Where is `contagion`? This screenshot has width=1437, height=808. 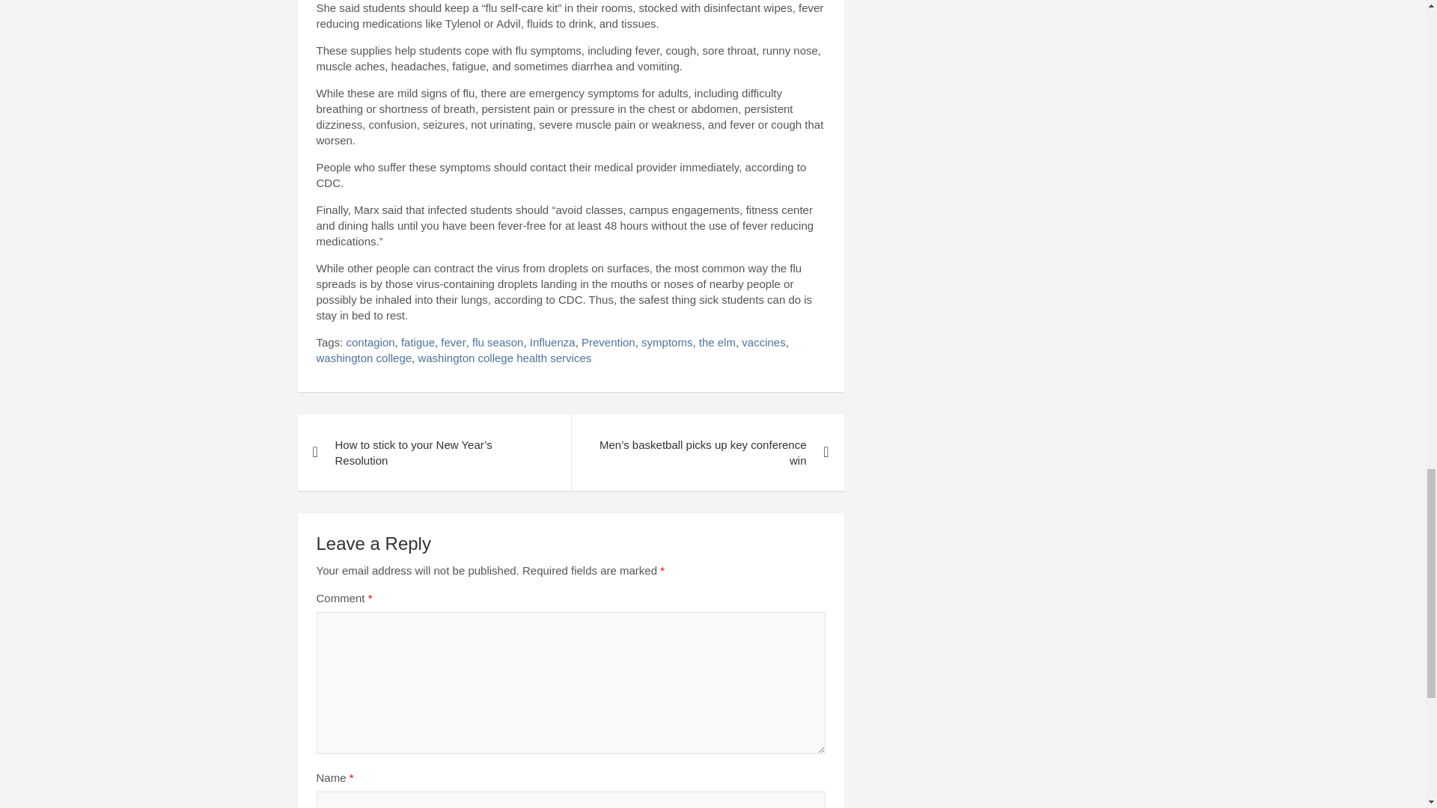
contagion is located at coordinates (370, 342).